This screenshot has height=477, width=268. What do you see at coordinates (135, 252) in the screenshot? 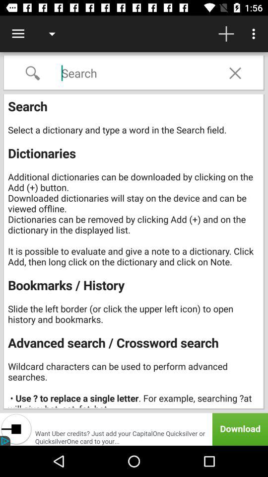
I see `click search select a item` at bounding box center [135, 252].